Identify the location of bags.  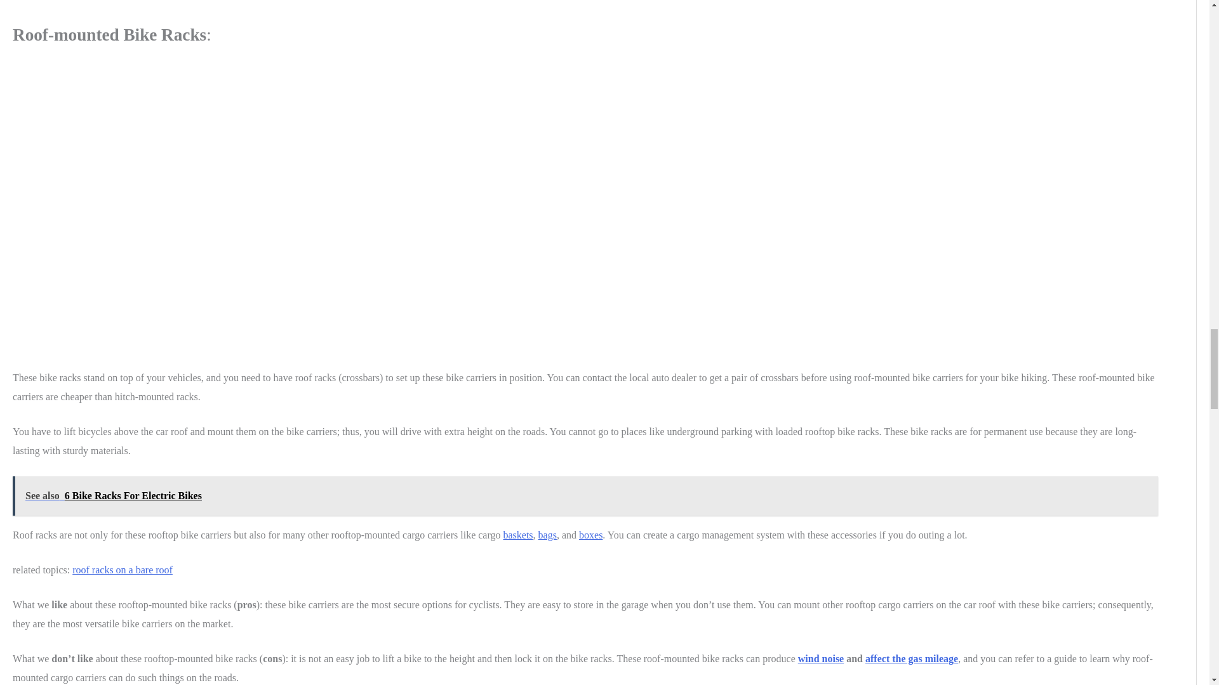
(547, 535).